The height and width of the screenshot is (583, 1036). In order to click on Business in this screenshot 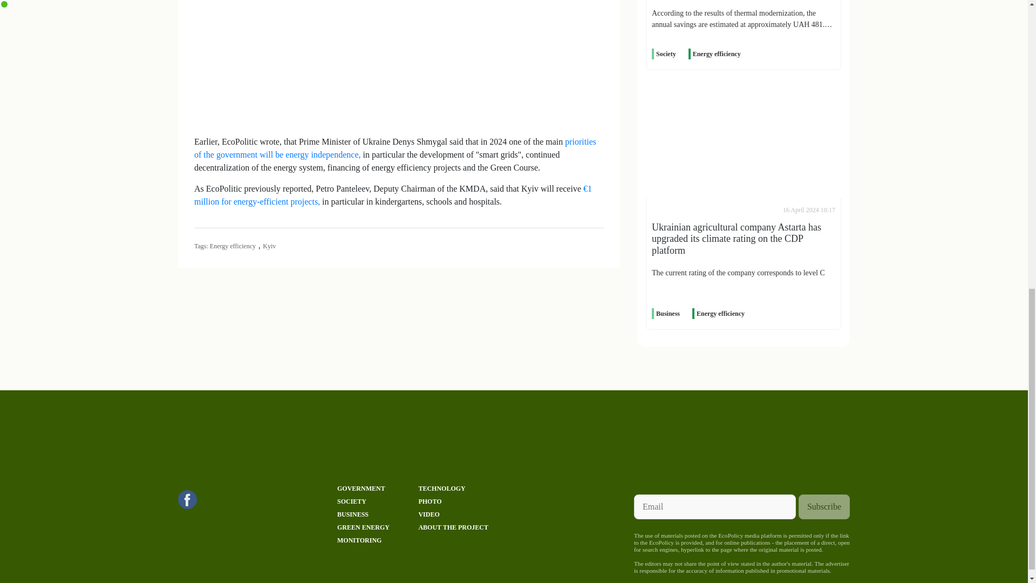, I will do `click(667, 313)`.